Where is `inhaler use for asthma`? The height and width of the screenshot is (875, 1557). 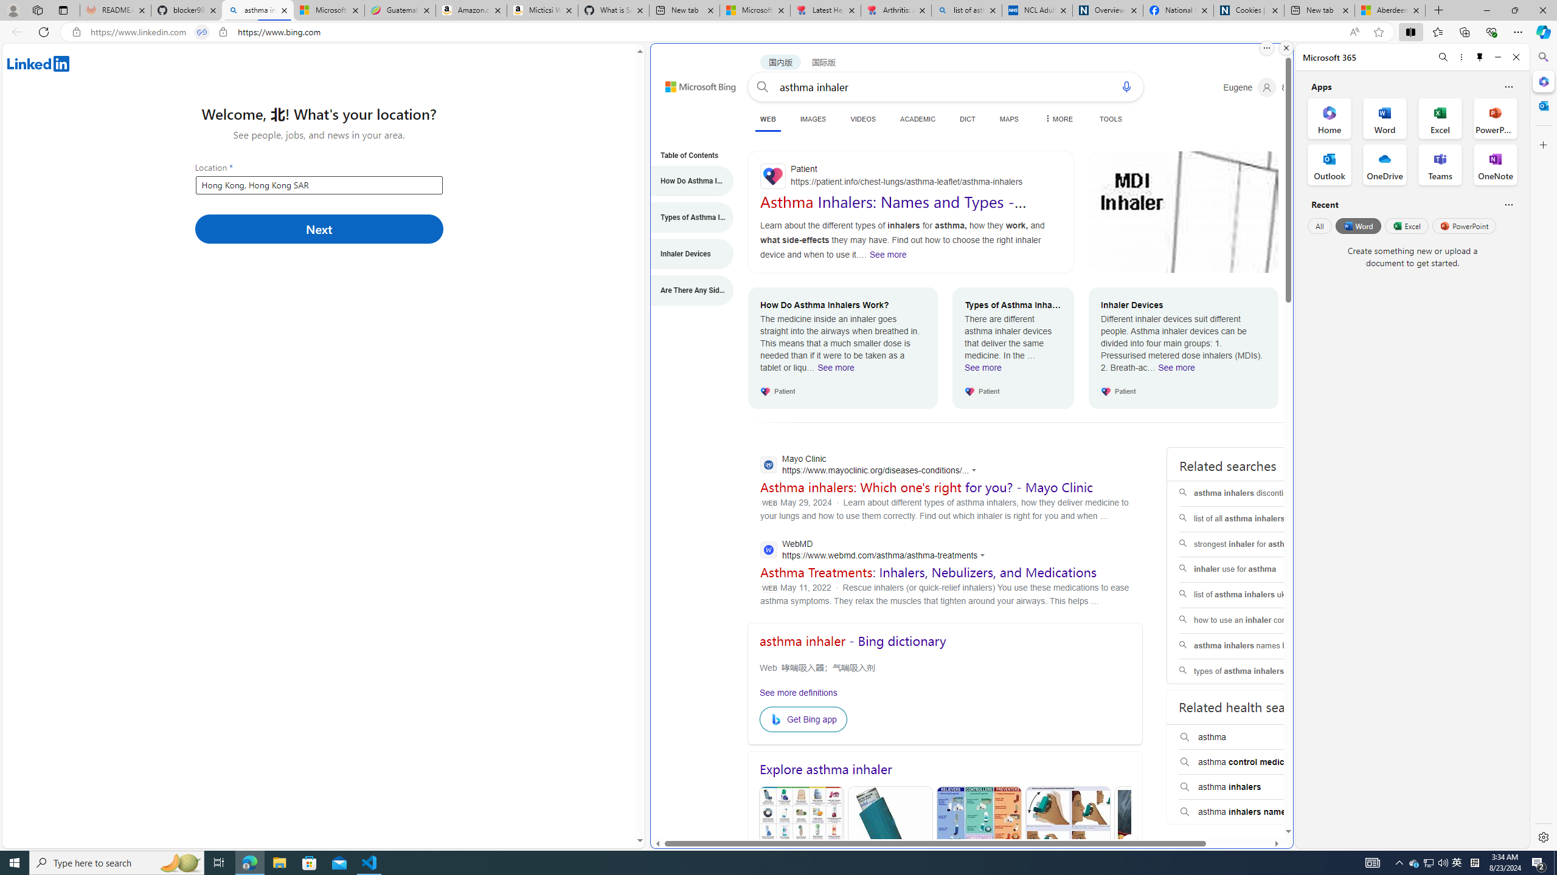 inhaler use for asthma is located at coordinates (1256, 570).